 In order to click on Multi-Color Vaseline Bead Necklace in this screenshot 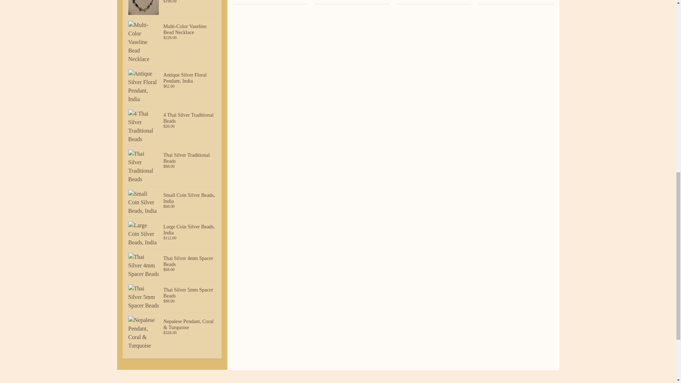, I will do `click(172, 41)`.